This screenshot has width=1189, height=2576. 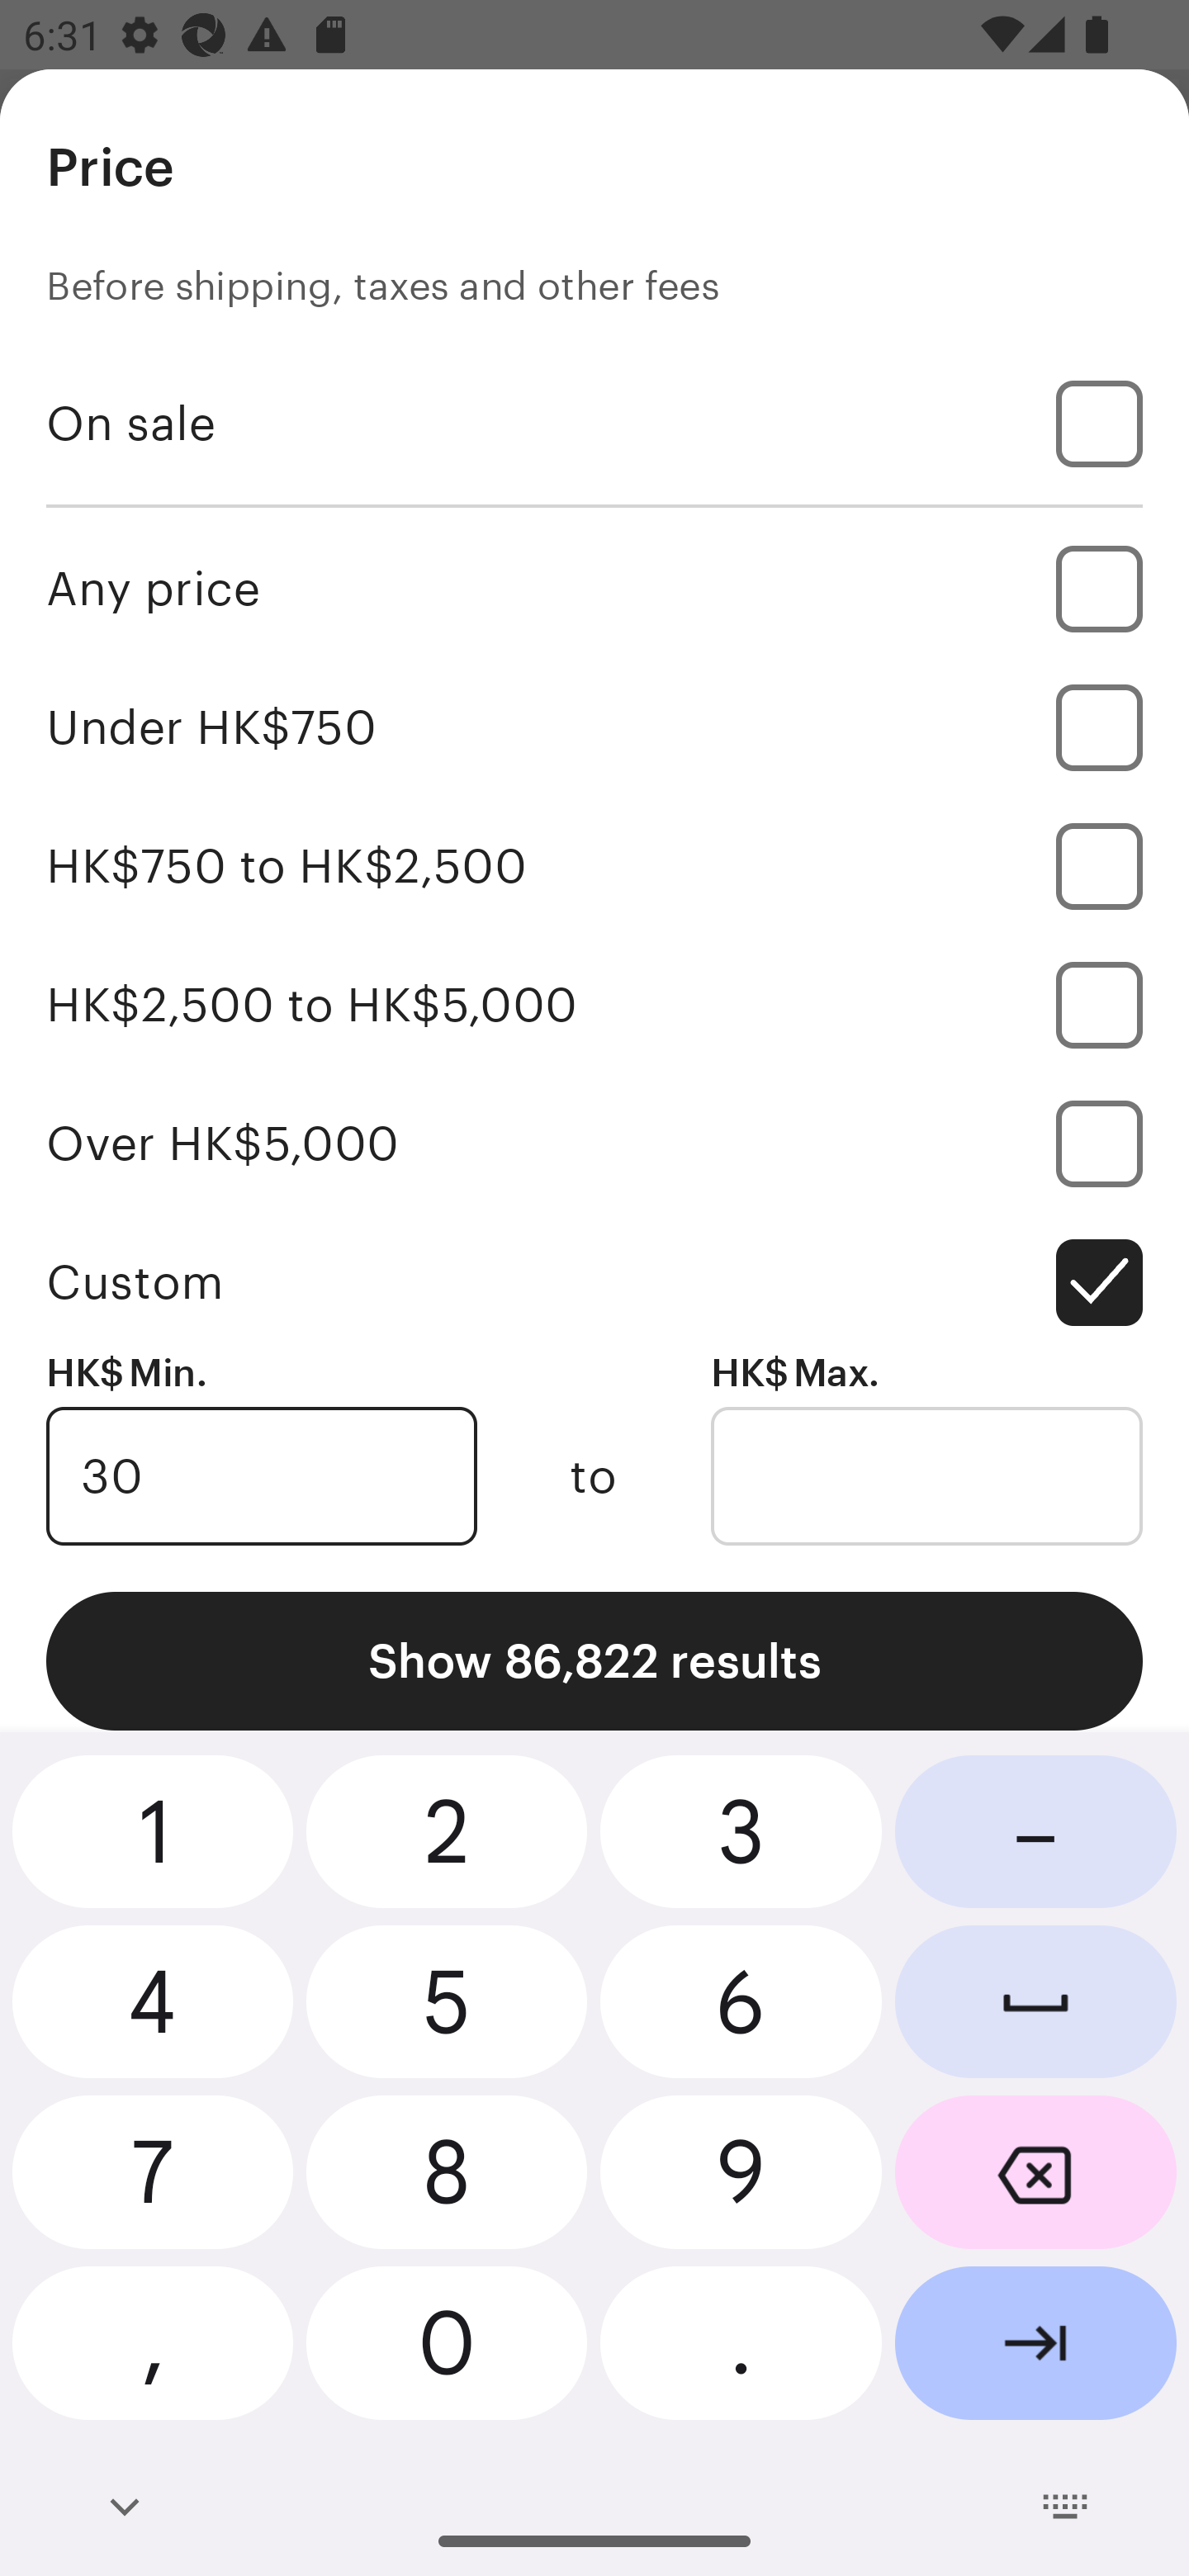 What do you see at coordinates (594, 423) in the screenshot?
I see `On sale` at bounding box center [594, 423].